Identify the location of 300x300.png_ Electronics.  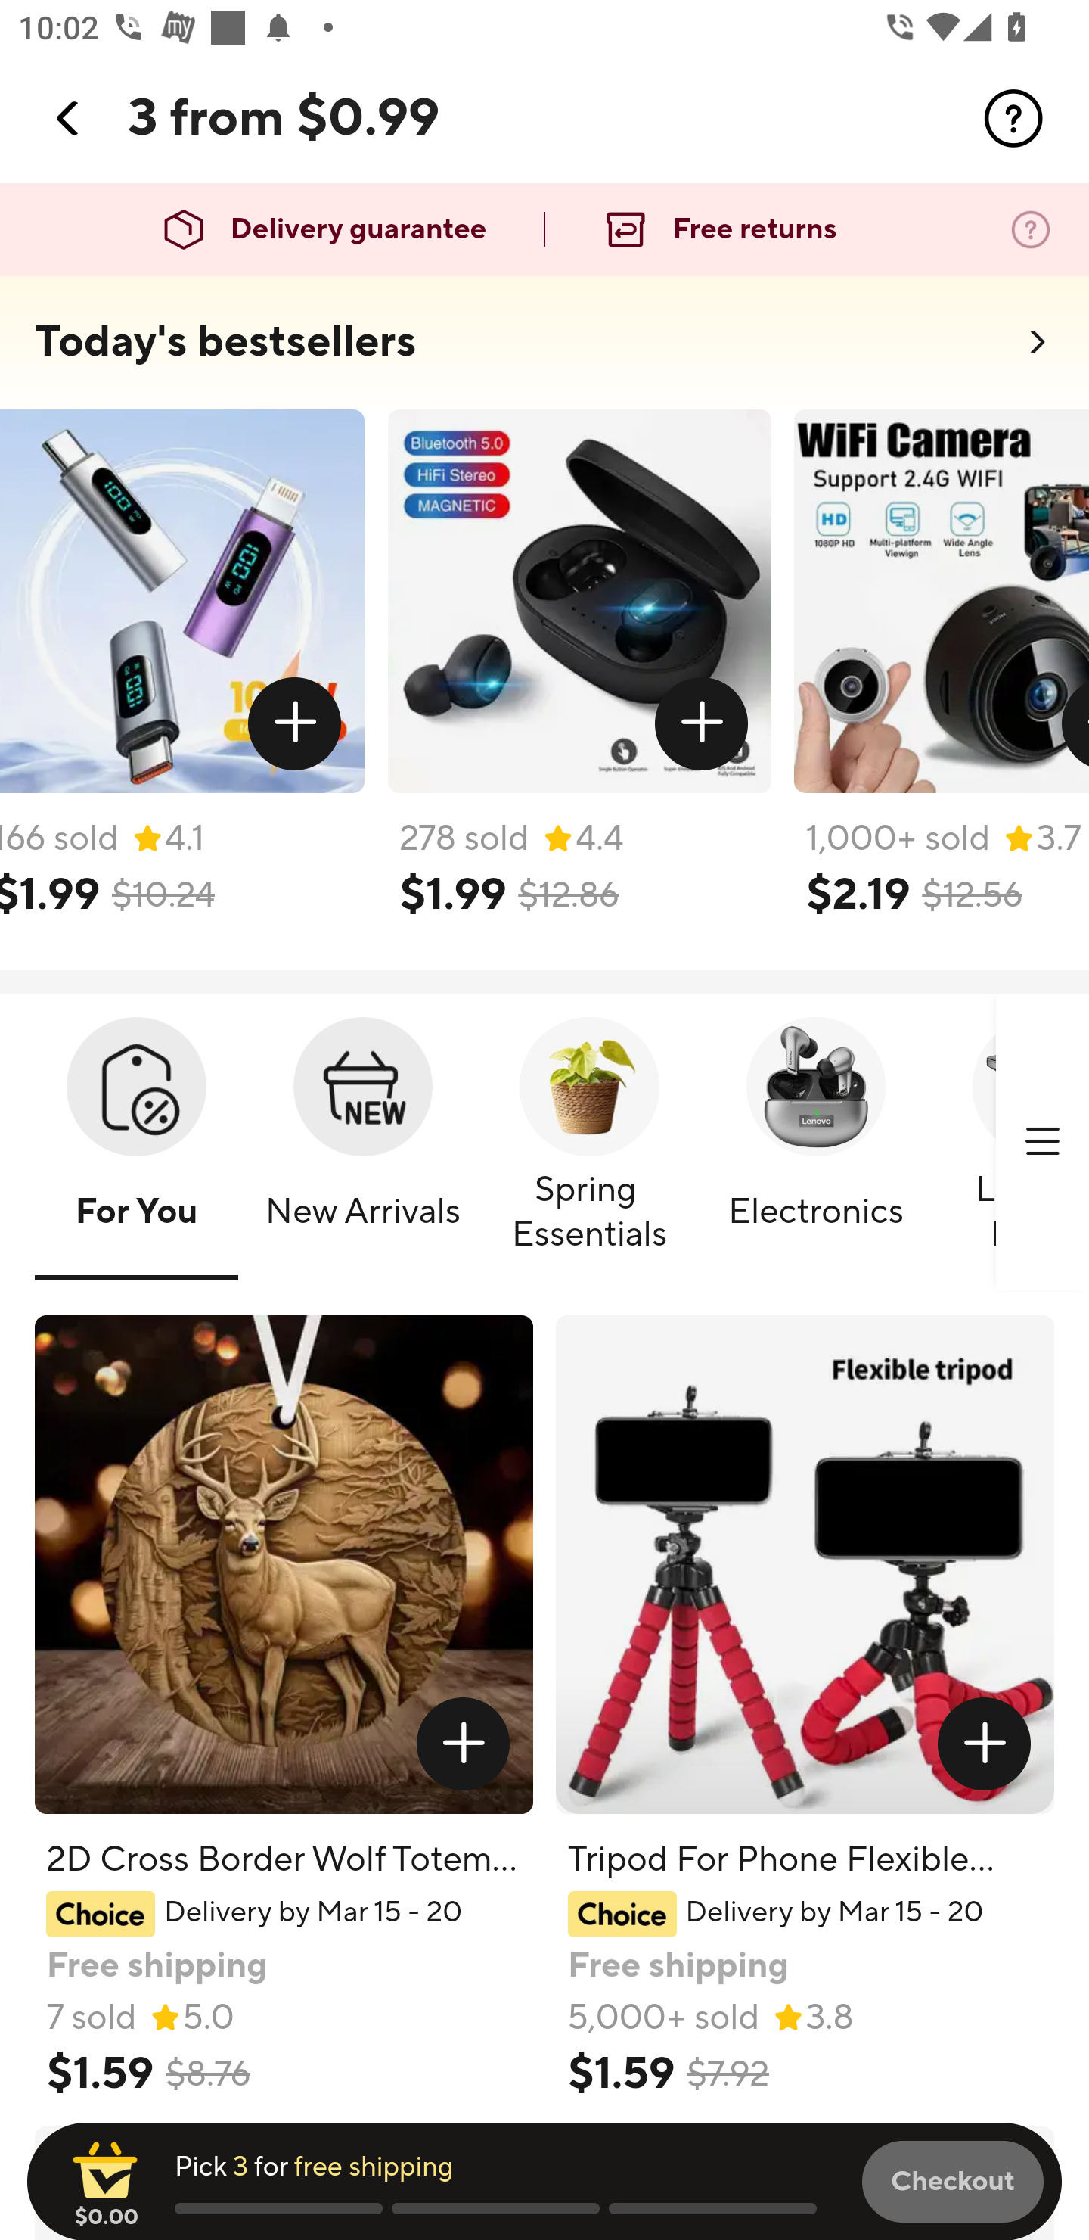
(815, 1143).